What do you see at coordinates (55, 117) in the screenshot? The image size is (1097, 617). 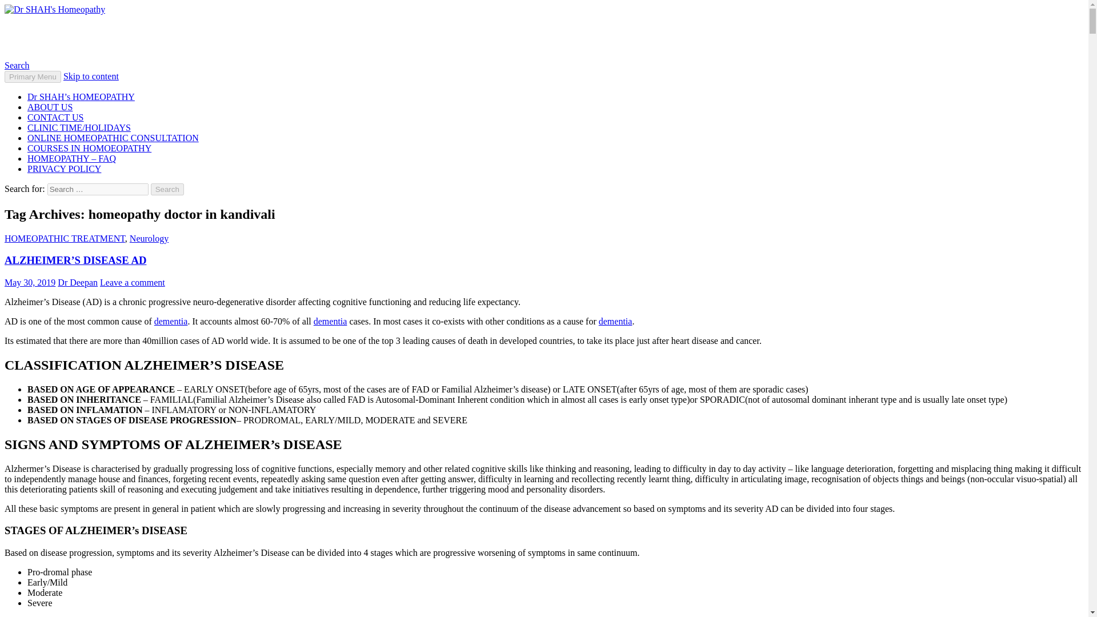 I see `CONTACT US` at bounding box center [55, 117].